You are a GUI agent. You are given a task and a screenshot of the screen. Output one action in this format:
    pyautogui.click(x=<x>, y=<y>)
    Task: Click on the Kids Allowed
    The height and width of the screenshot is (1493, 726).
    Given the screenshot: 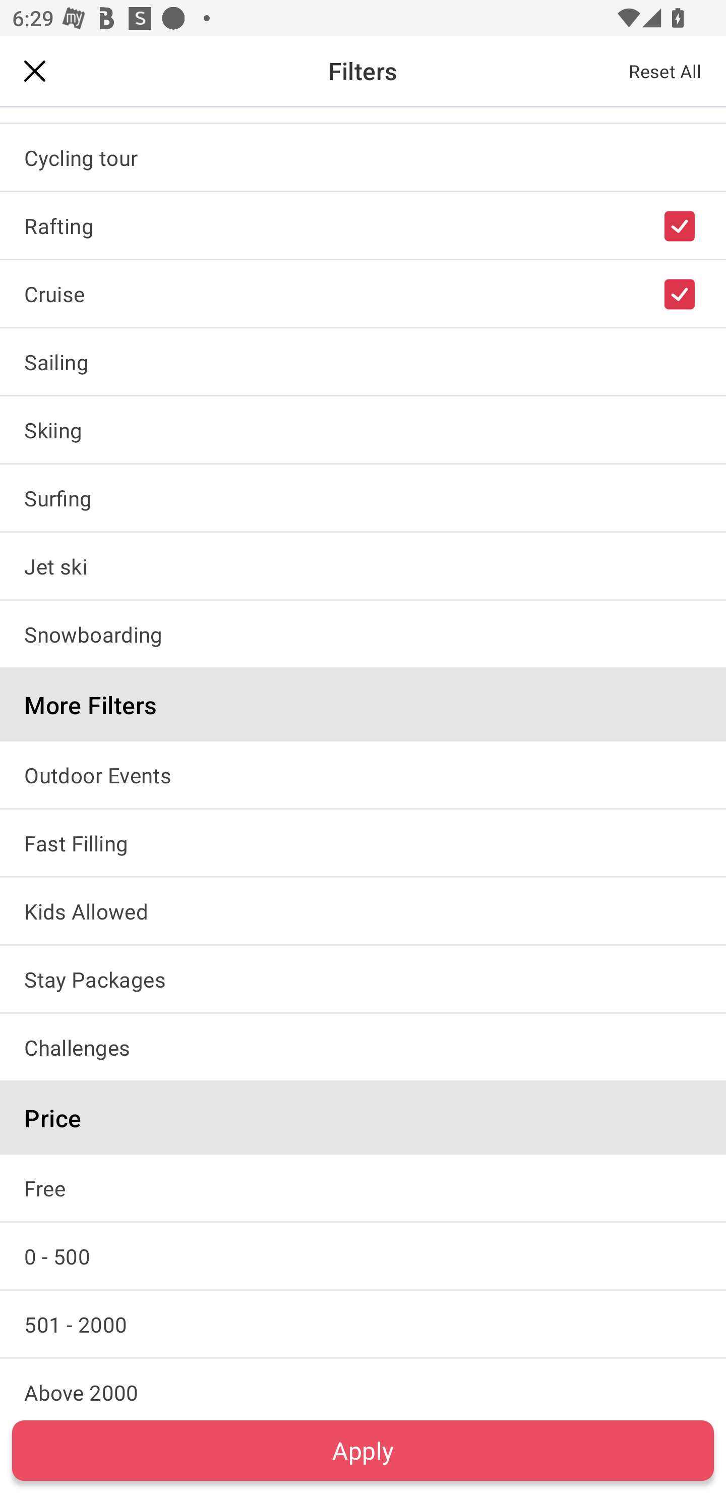 What is the action you would take?
    pyautogui.click(x=363, y=910)
    